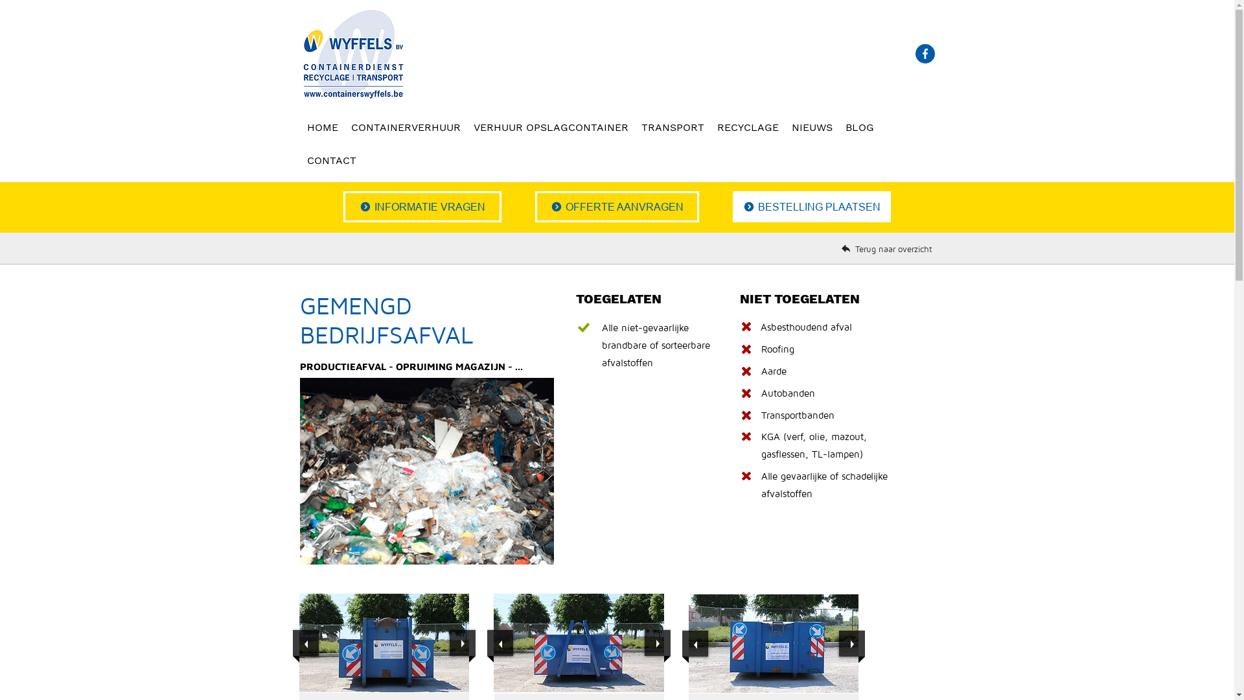 This screenshot has height=700, width=1244. What do you see at coordinates (748, 128) in the screenshot?
I see `RECYCLAGE` at bounding box center [748, 128].